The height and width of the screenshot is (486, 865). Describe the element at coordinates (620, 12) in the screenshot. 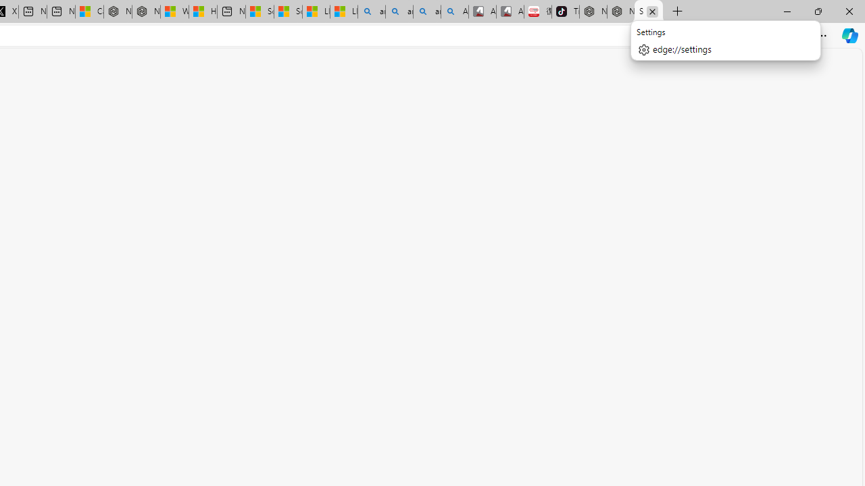

I see `Nordace Siena Pro 15 Backpack` at that location.